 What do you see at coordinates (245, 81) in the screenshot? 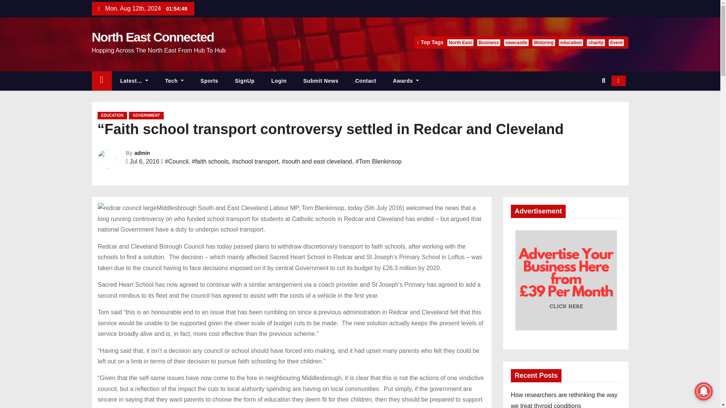
I see `SignUp` at bounding box center [245, 81].